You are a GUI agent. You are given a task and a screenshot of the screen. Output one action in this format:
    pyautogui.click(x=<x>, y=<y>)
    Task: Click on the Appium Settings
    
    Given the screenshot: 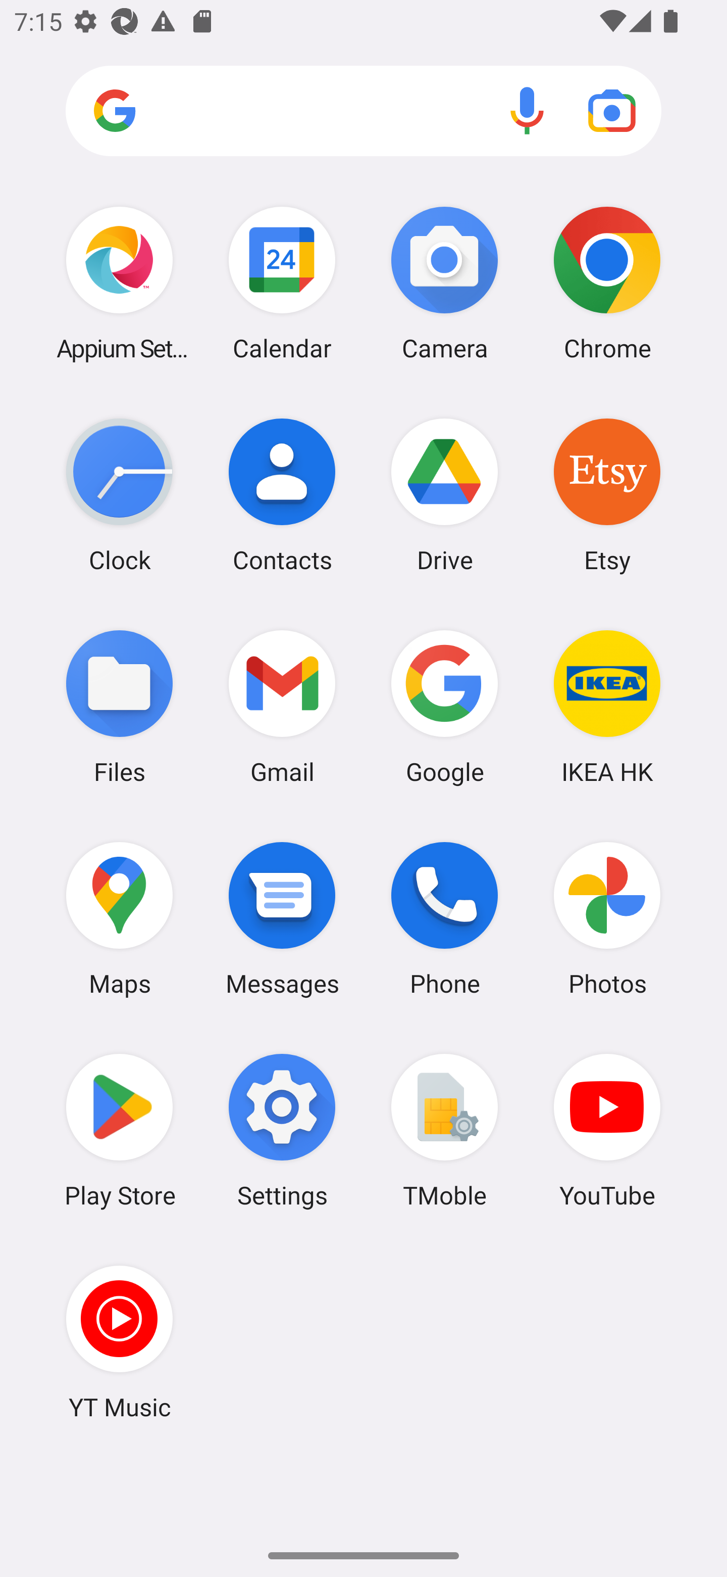 What is the action you would take?
    pyautogui.click(x=119, y=283)
    